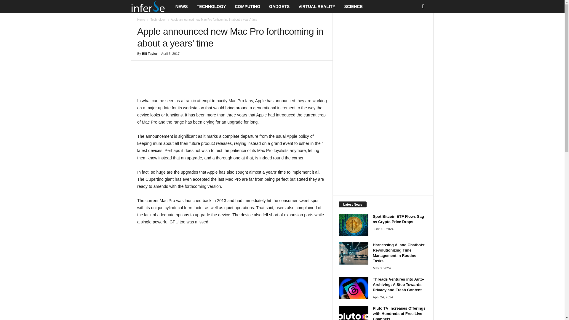 The image size is (569, 320). Describe the element at coordinates (141, 20) in the screenshot. I see `Home` at that location.